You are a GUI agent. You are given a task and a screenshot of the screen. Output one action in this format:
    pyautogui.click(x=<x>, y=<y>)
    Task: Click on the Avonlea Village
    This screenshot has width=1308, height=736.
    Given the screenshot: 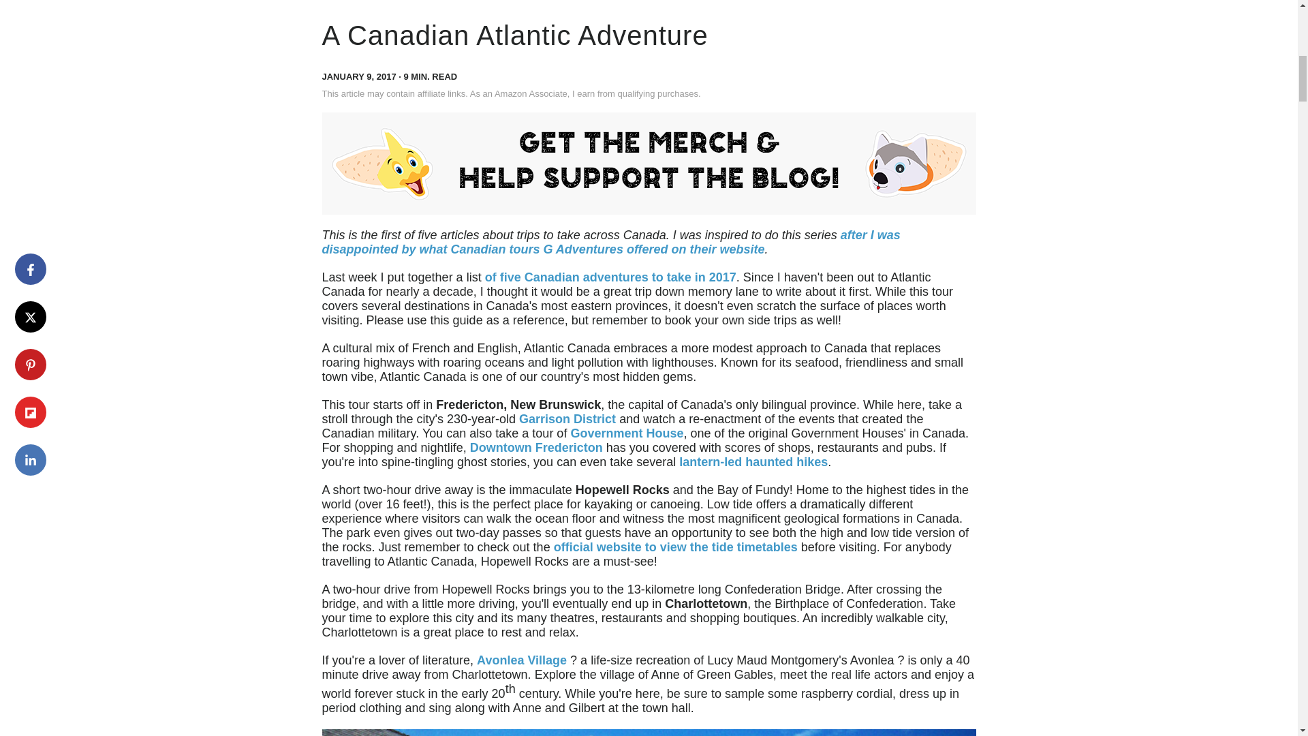 What is the action you would take?
    pyautogui.click(x=522, y=660)
    